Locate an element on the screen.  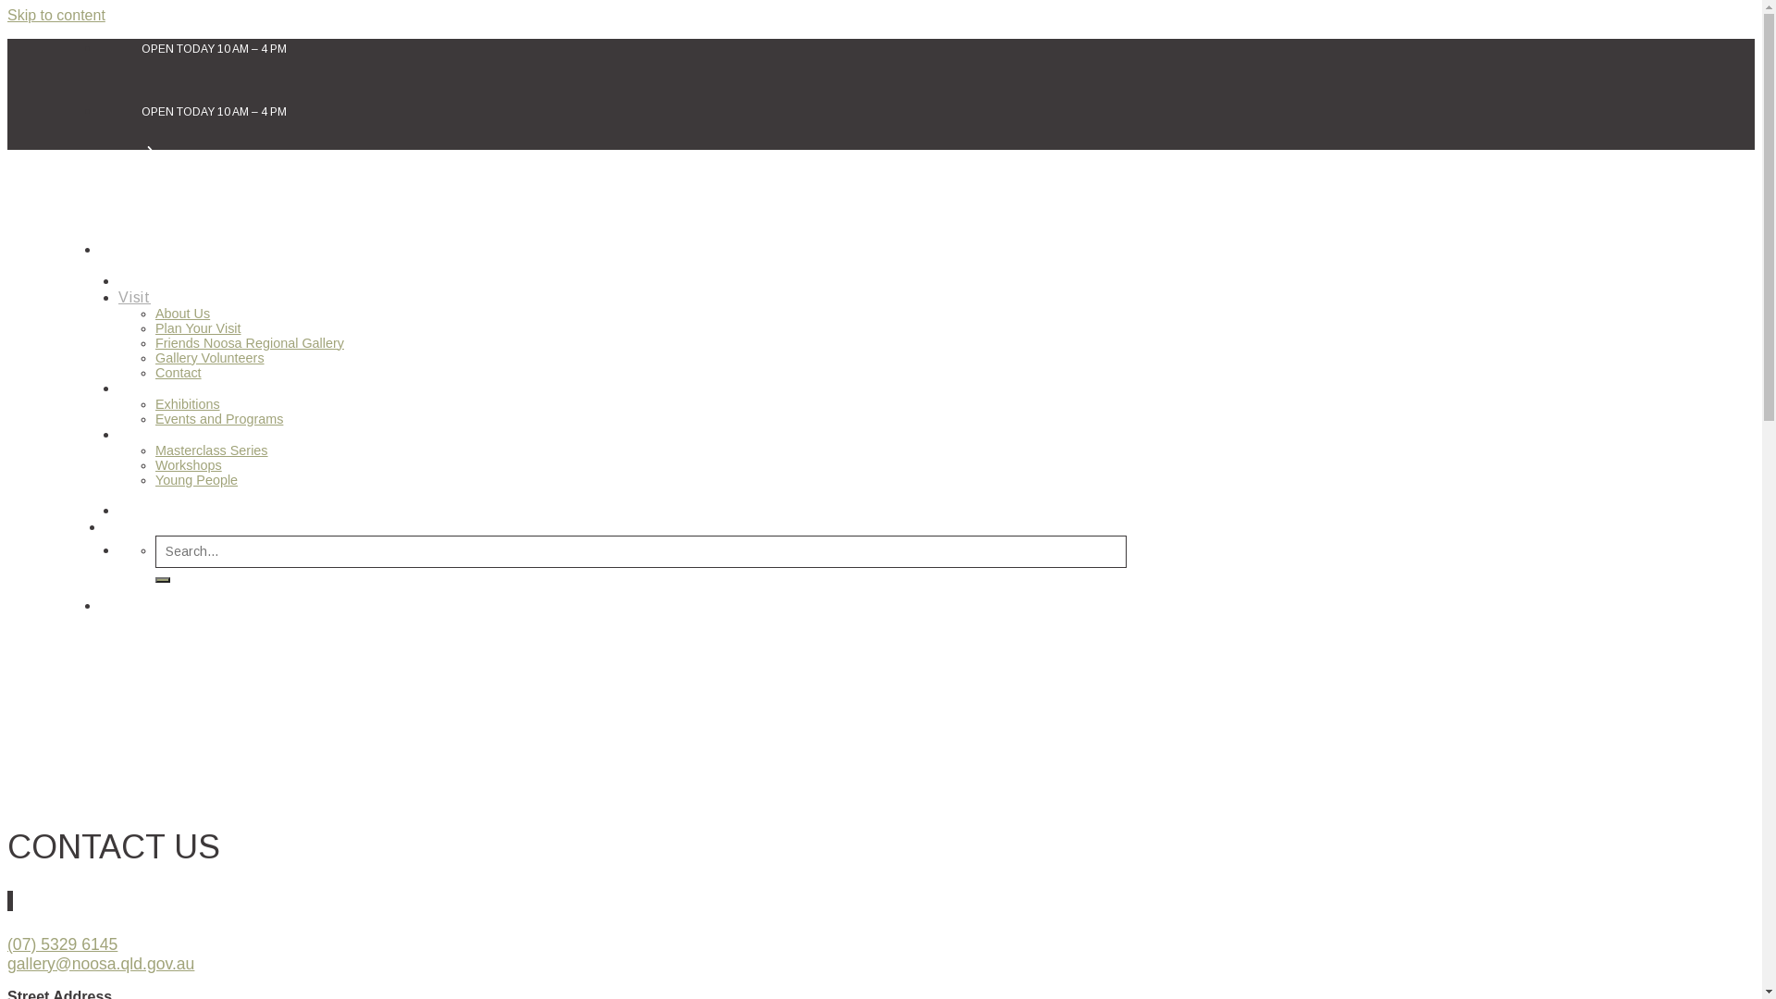
Gallery Volunteers is located at coordinates (210, 357).